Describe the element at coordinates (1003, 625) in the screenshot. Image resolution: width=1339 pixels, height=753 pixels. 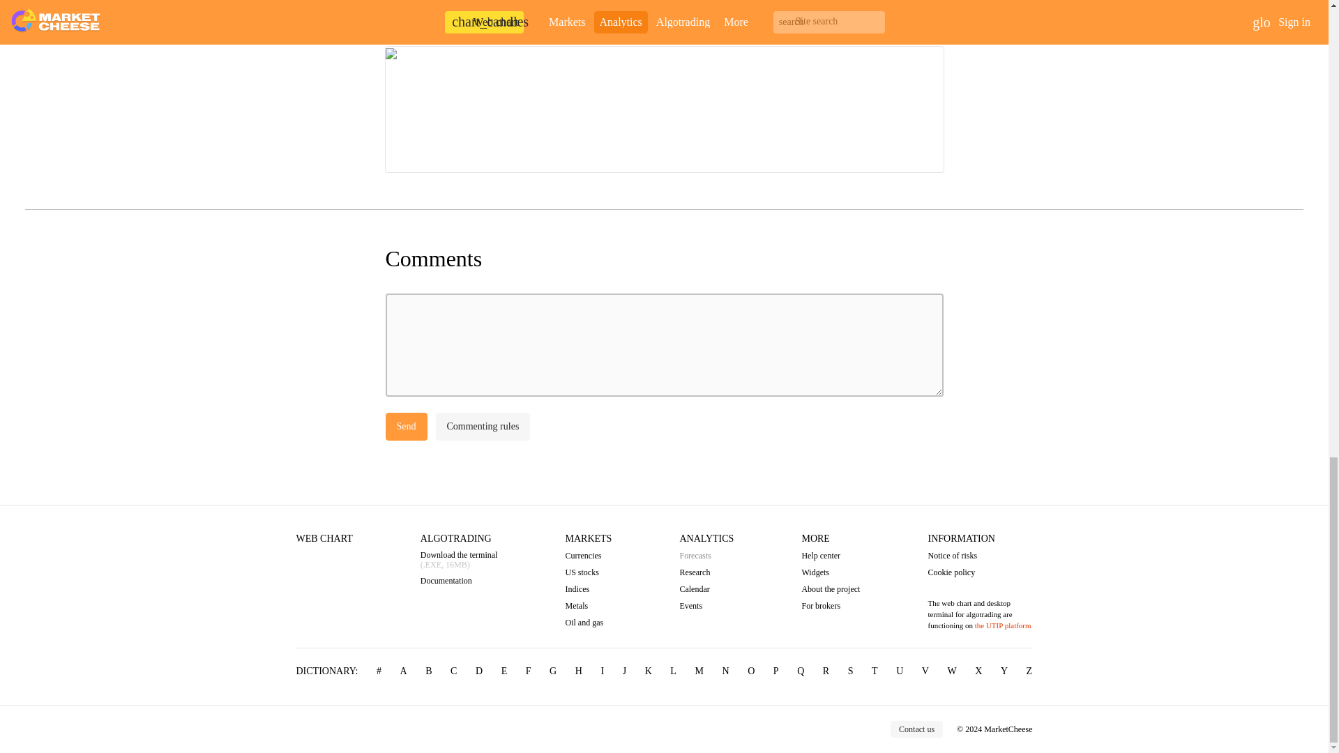
I see `the UTIP platform` at that location.